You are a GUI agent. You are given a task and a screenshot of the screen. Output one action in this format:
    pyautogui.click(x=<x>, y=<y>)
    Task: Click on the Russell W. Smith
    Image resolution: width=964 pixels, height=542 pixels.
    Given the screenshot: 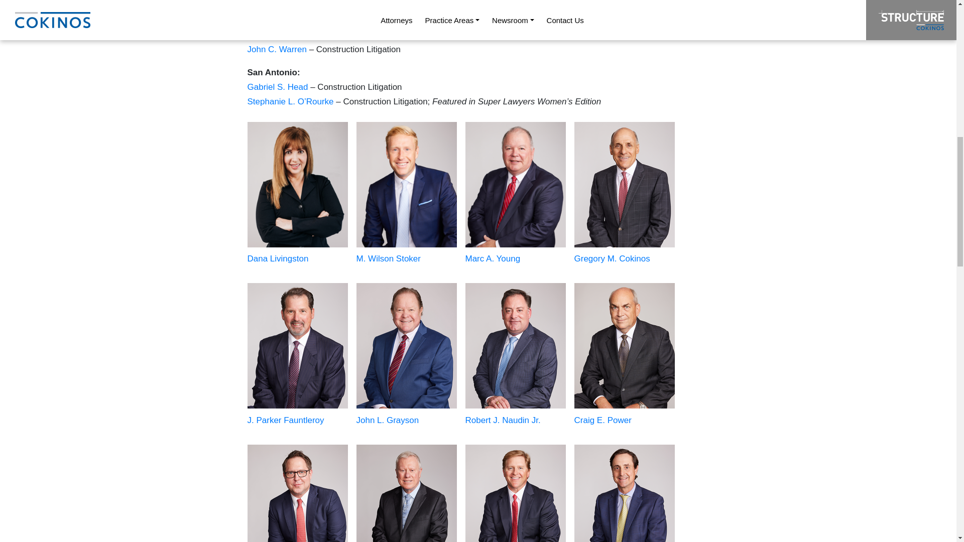 What is the action you would take?
    pyautogui.click(x=280, y=20)
    